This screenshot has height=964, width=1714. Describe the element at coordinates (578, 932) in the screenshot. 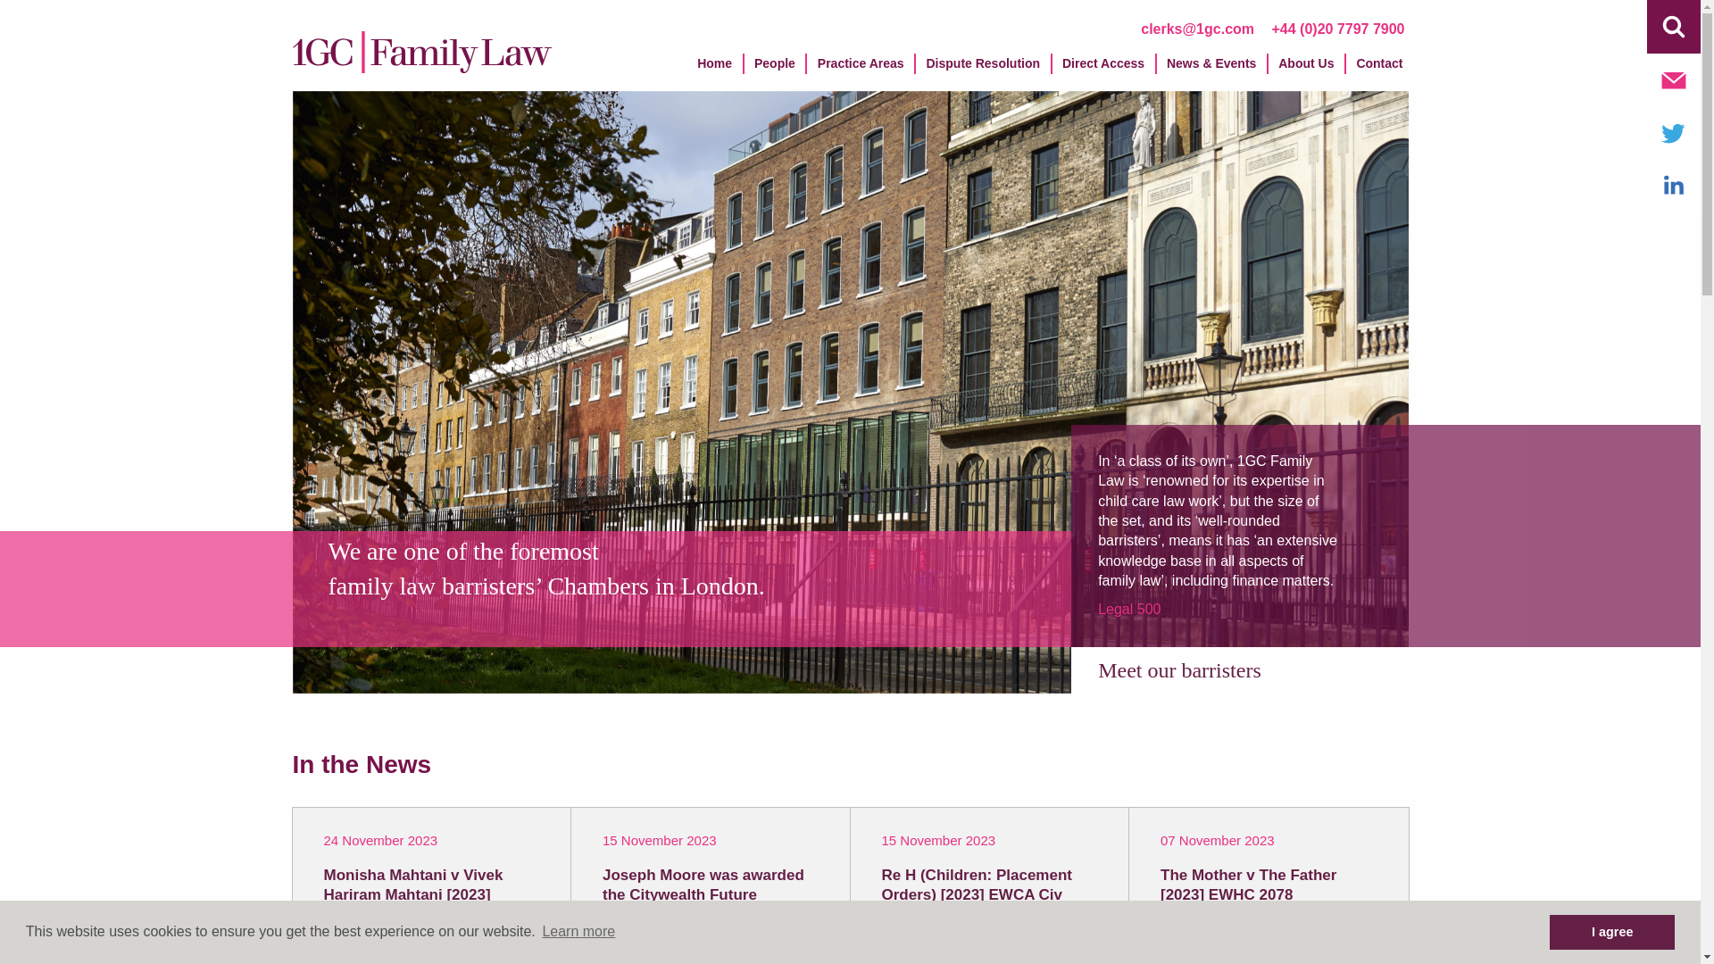

I see `Learn more` at that location.